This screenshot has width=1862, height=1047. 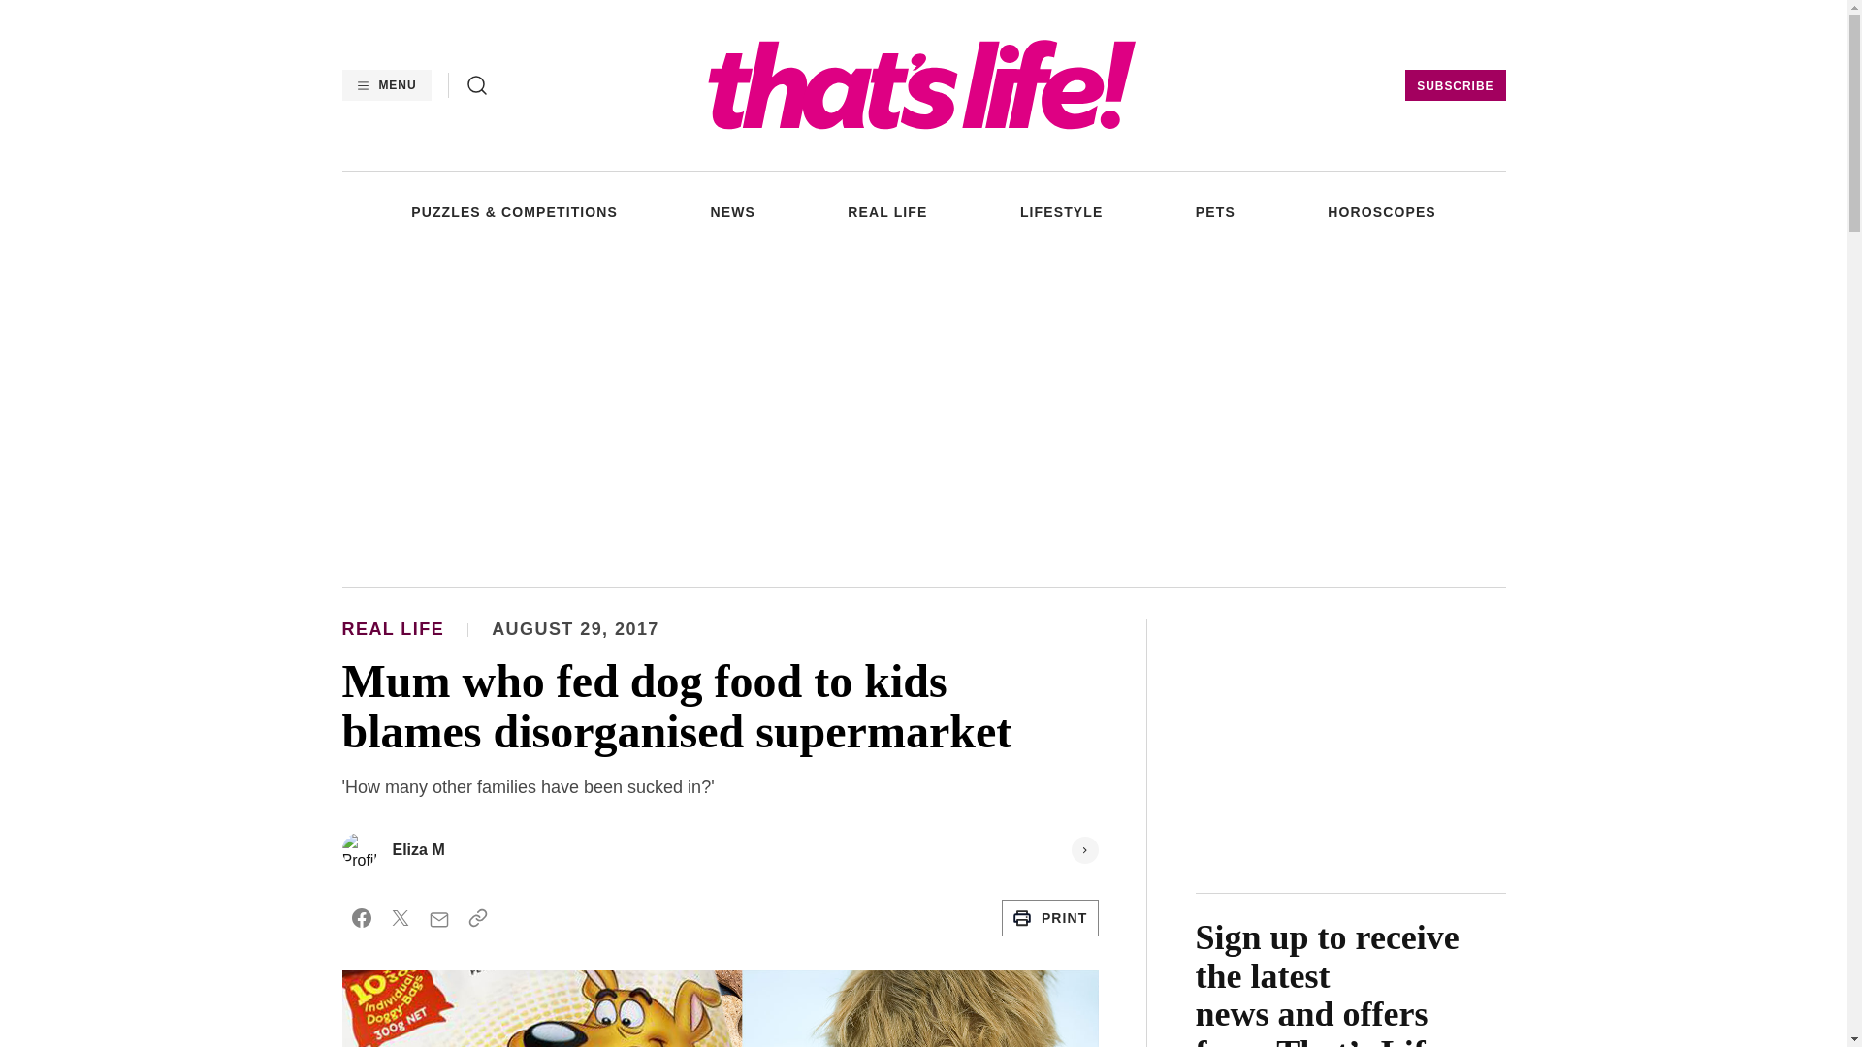 What do you see at coordinates (1455, 85) in the screenshot?
I see `SUBSCRIBE` at bounding box center [1455, 85].